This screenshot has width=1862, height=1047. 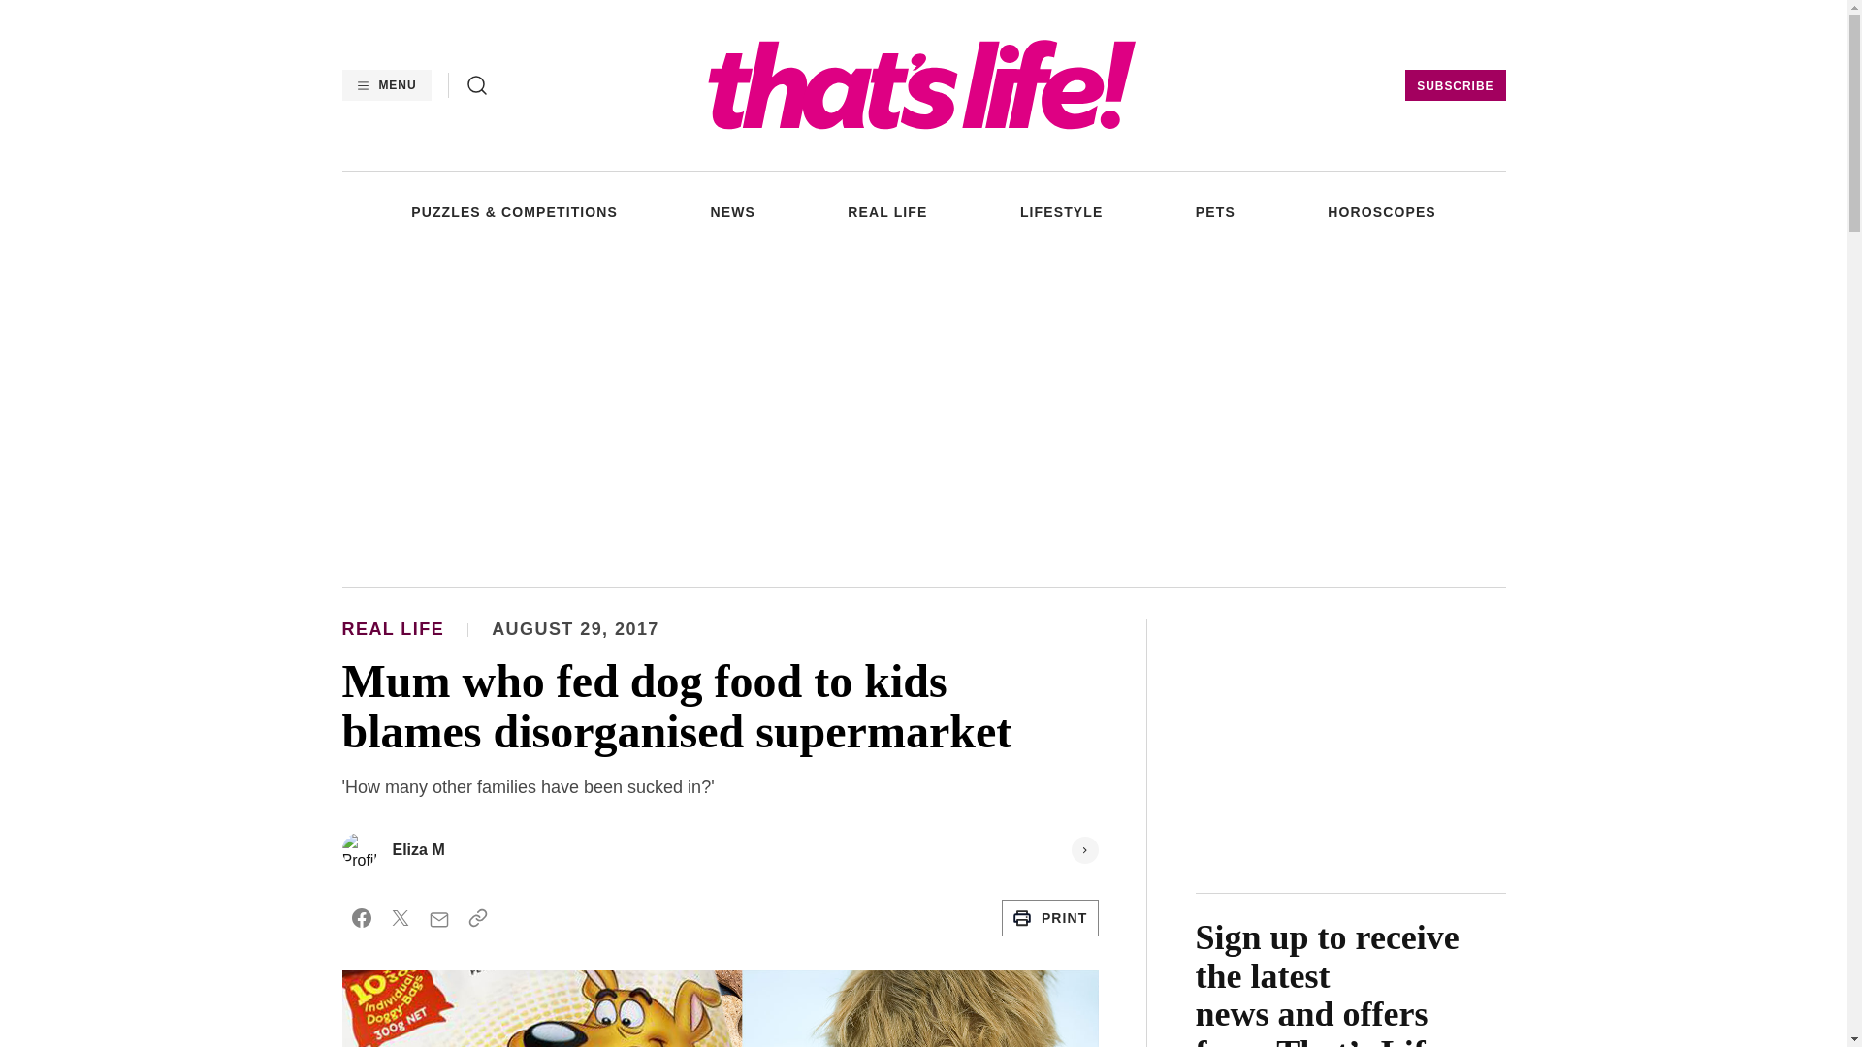 What do you see at coordinates (1455, 85) in the screenshot?
I see `SUBSCRIBE` at bounding box center [1455, 85].